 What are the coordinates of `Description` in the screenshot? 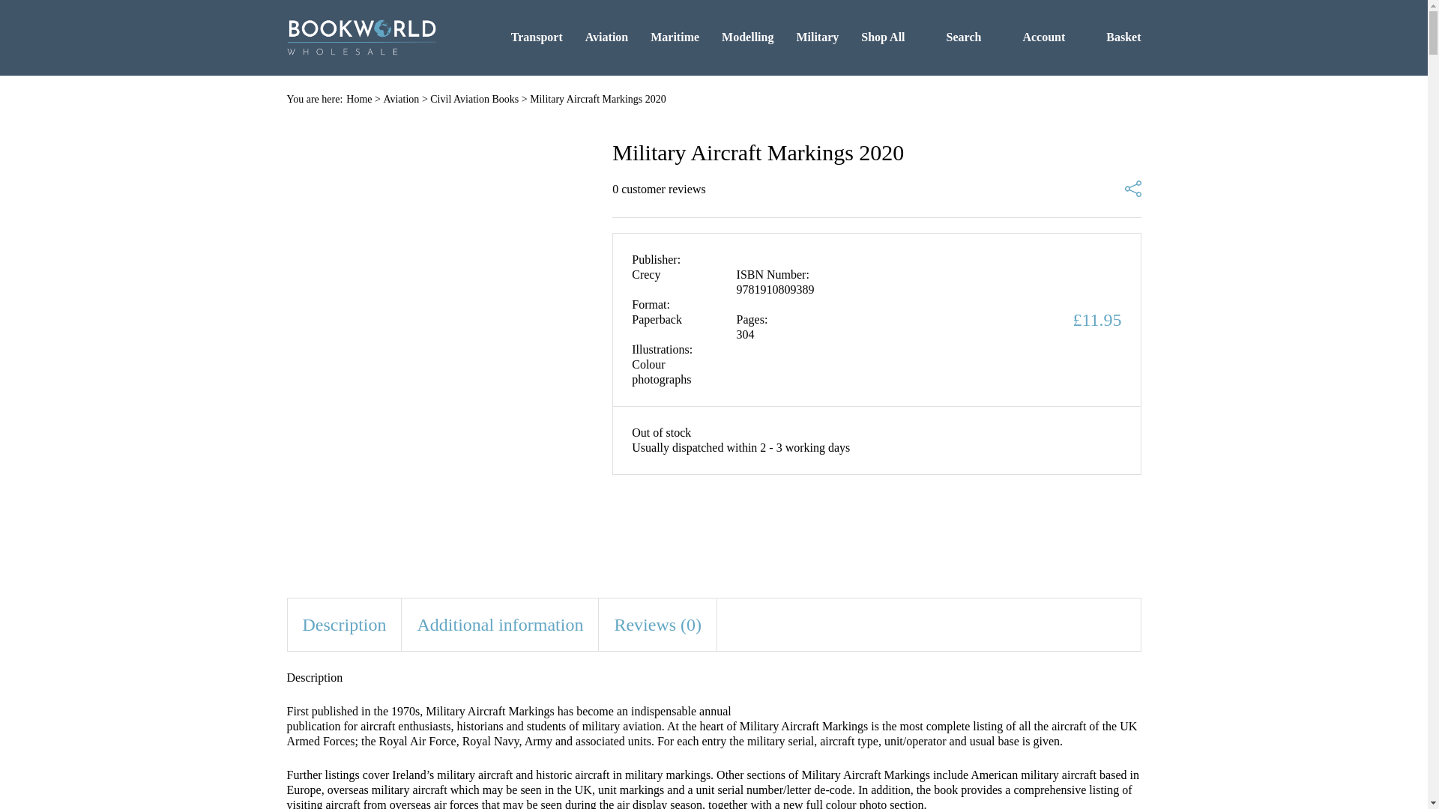 It's located at (345, 625).